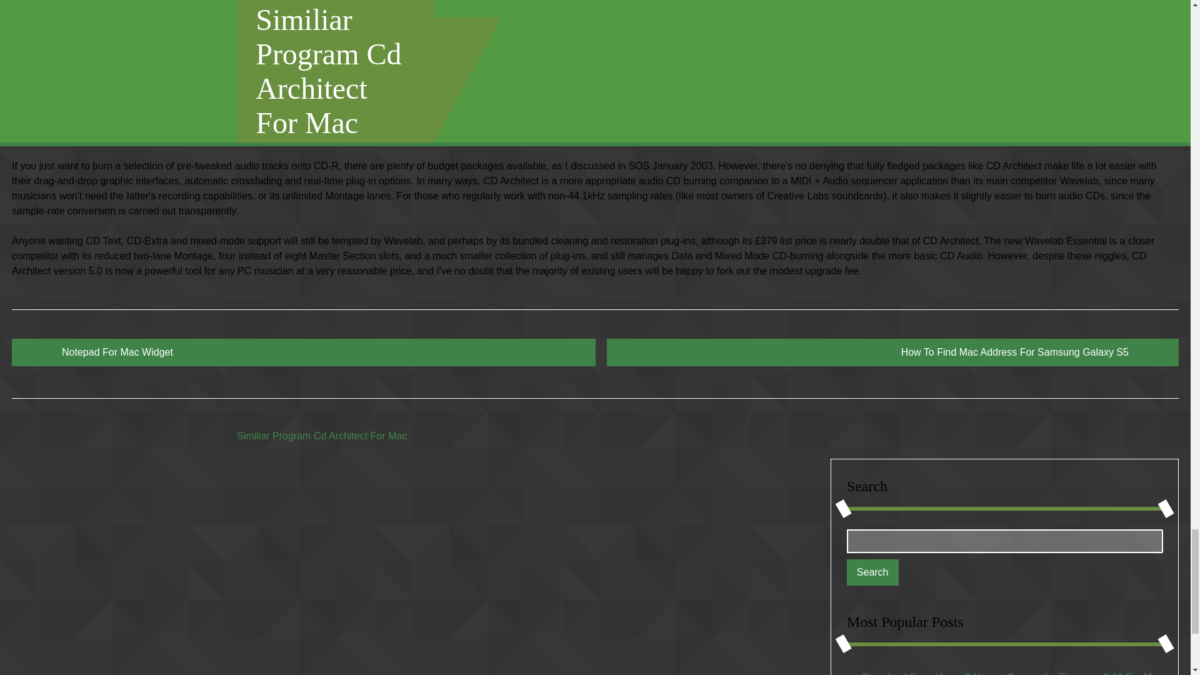  I want to click on Search, so click(872, 572).